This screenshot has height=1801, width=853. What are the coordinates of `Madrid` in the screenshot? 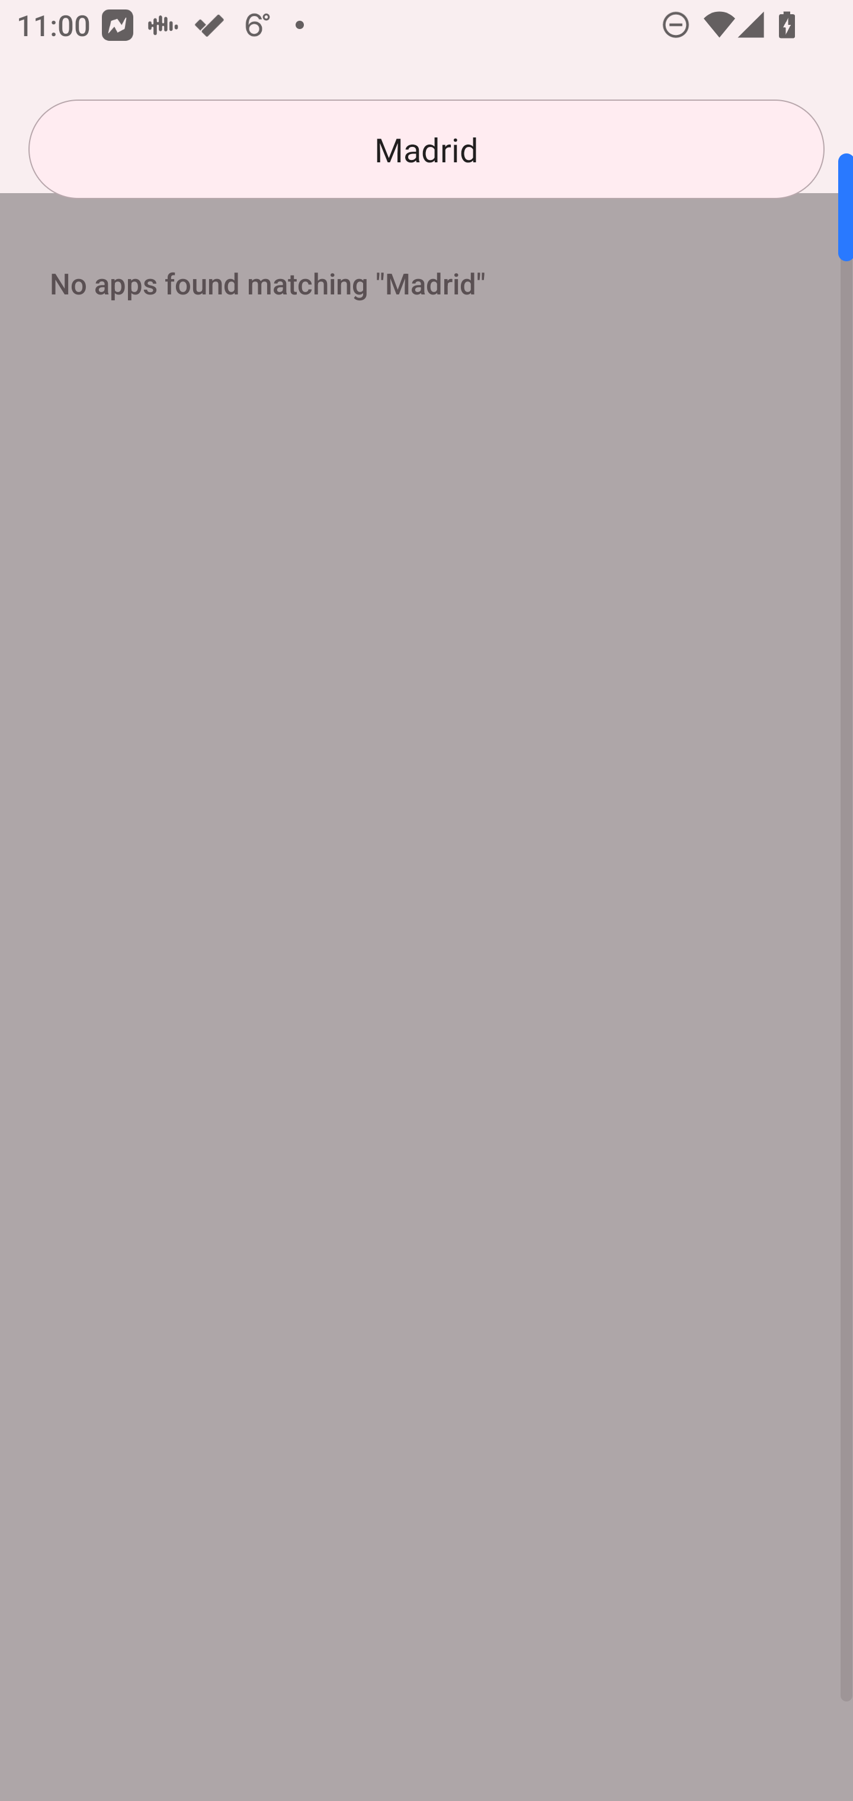 It's located at (426, 149).